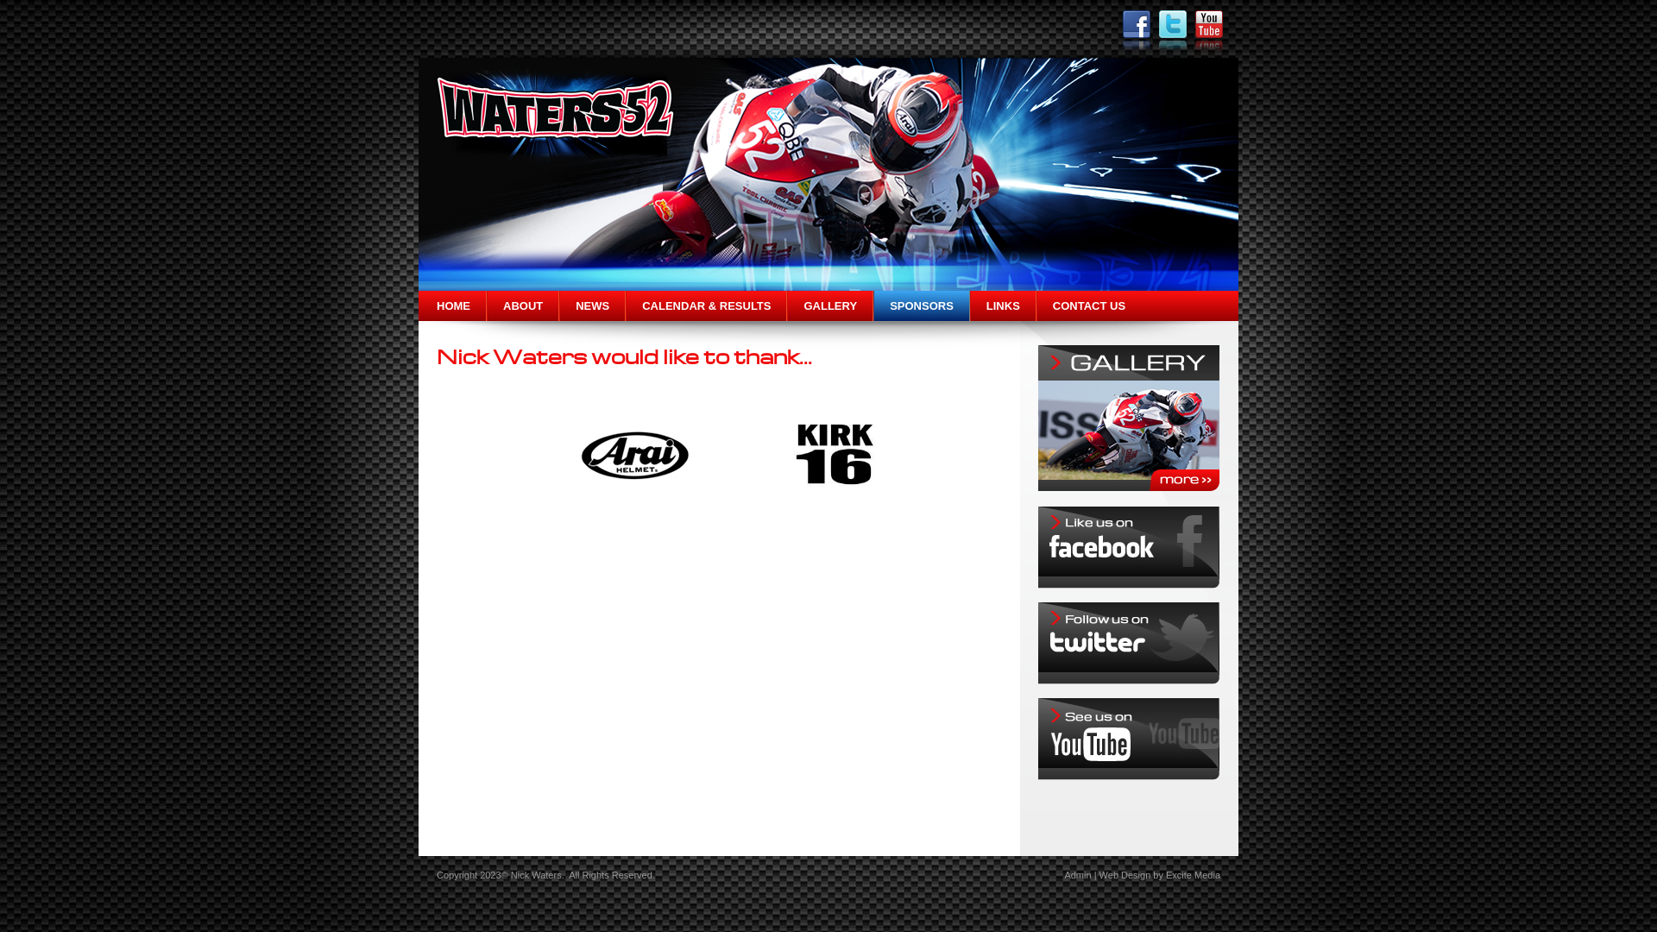 This screenshot has width=1657, height=932. Describe the element at coordinates (706, 305) in the screenshot. I see `CALENDAR & RESULTS` at that location.